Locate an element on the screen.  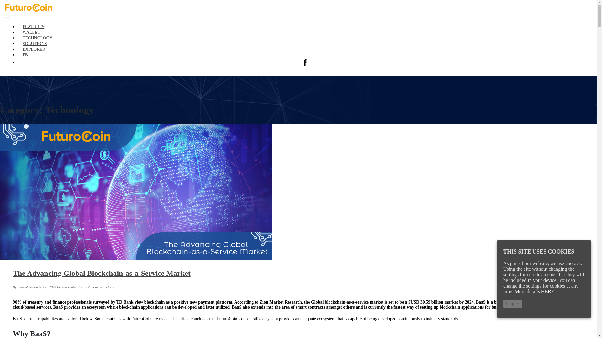
The Advancing Global Blockchain-as-a-Service Market is located at coordinates (102, 273).